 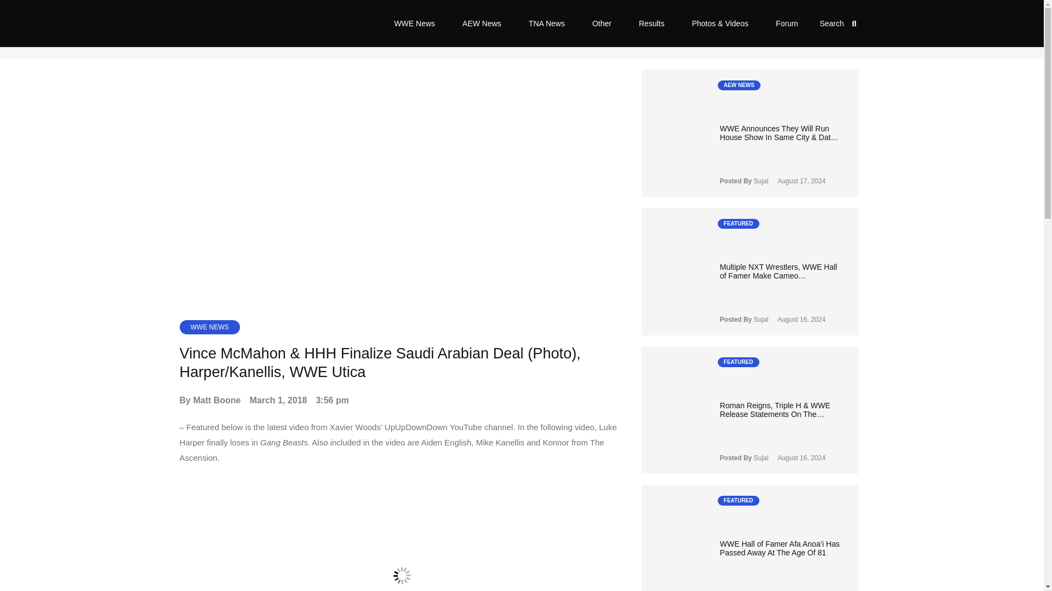 I want to click on By Matt Boone, so click(x=210, y=401).